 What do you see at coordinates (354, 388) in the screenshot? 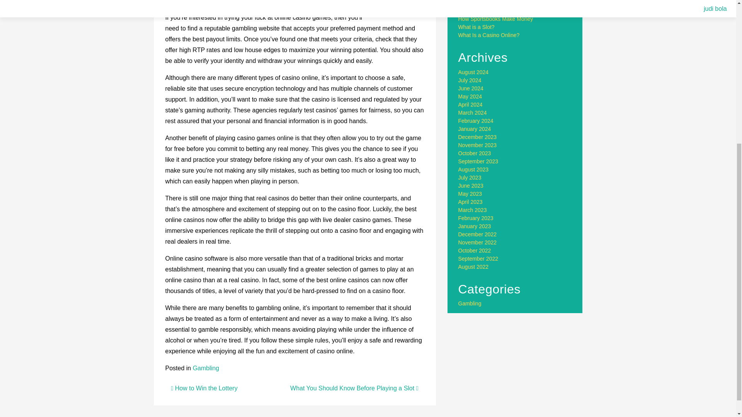
I see `What You Should Know Before Playing a Slot ` at bounding box center [354, 388].